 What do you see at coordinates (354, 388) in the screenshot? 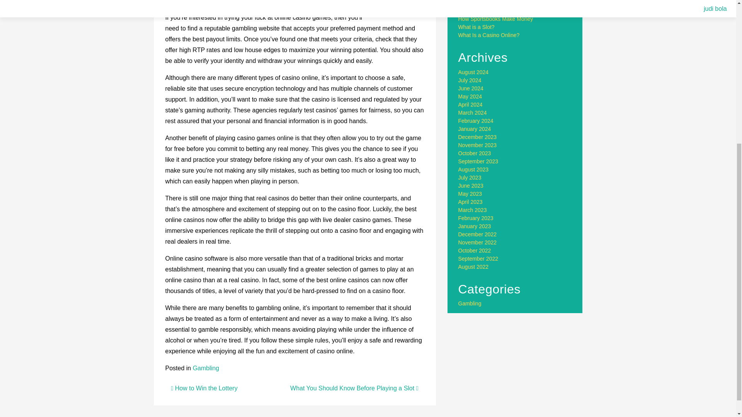
I see `What You Should Know Before Playing a Slot ` at bounding box center [354, 388].